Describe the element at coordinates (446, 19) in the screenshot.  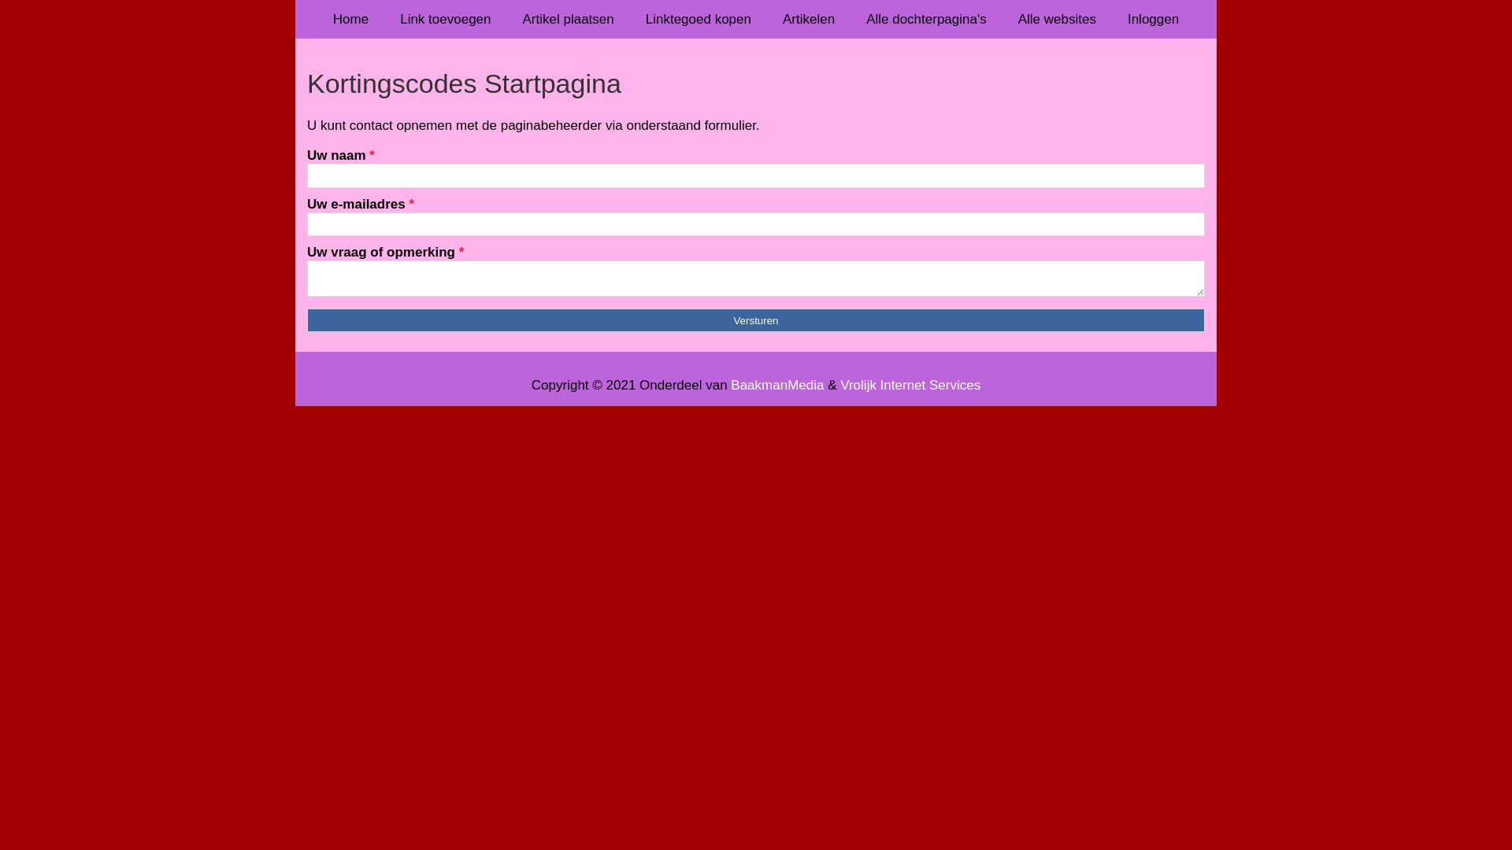
I see `Link toevoegen` at that location.